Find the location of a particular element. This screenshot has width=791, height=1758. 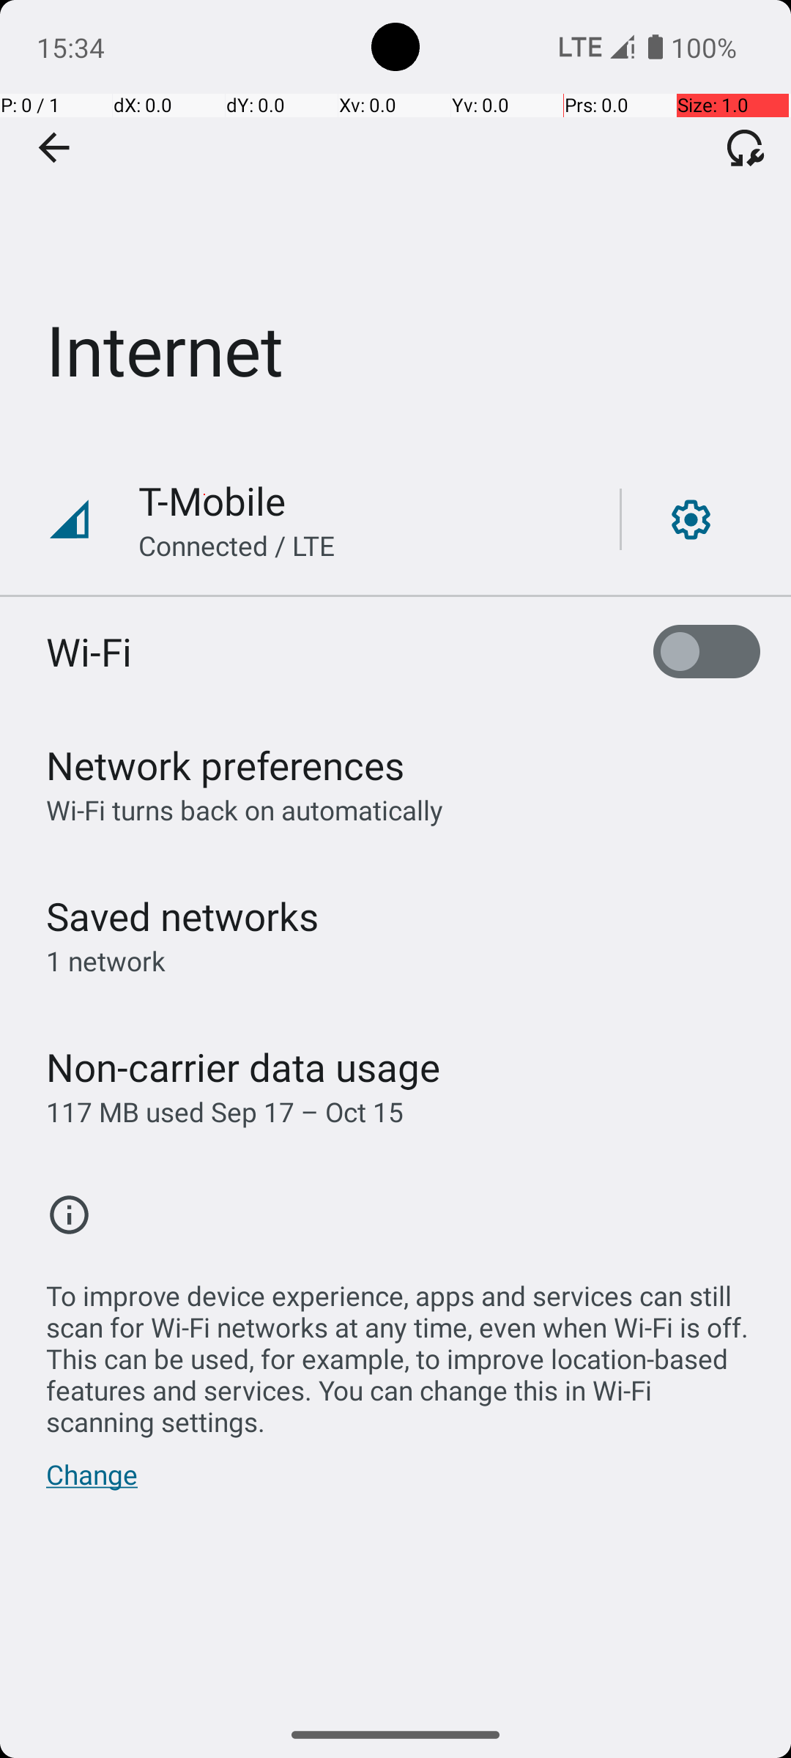

Wi-Fi is located at coordinates (89, 652).